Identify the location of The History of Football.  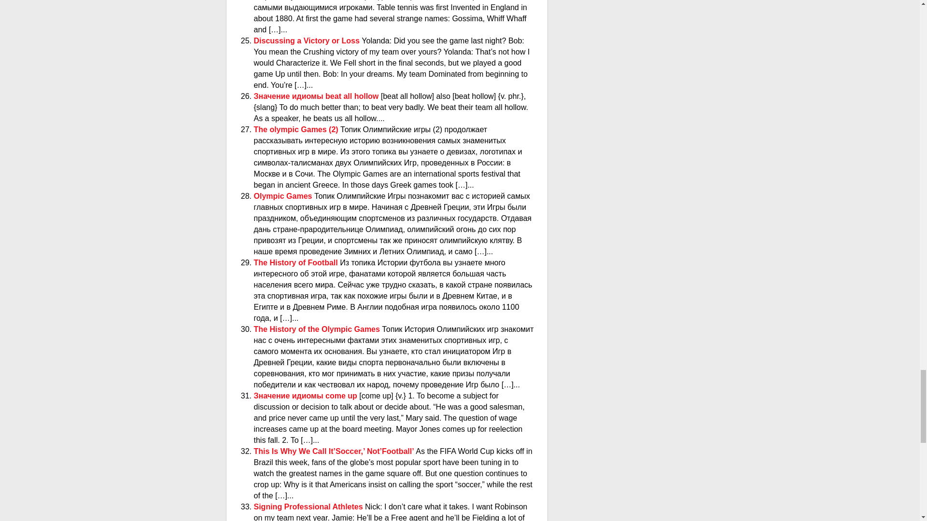
(297, 262).